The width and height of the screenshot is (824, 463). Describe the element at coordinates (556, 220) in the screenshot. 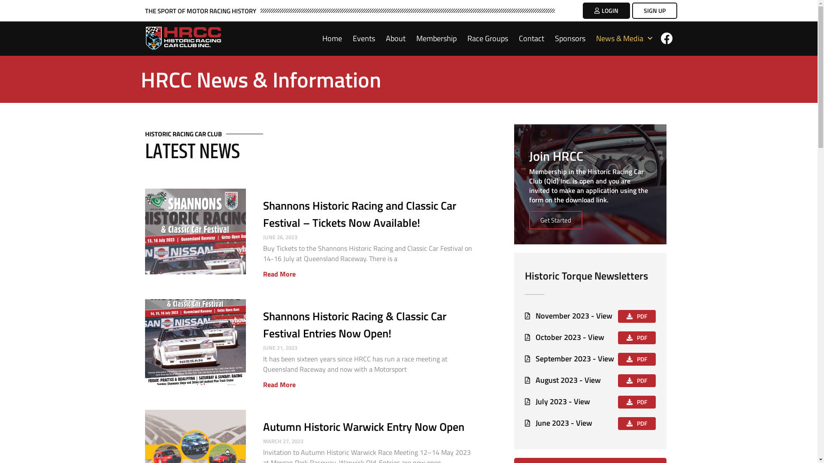

I see `Get Started` at that location.